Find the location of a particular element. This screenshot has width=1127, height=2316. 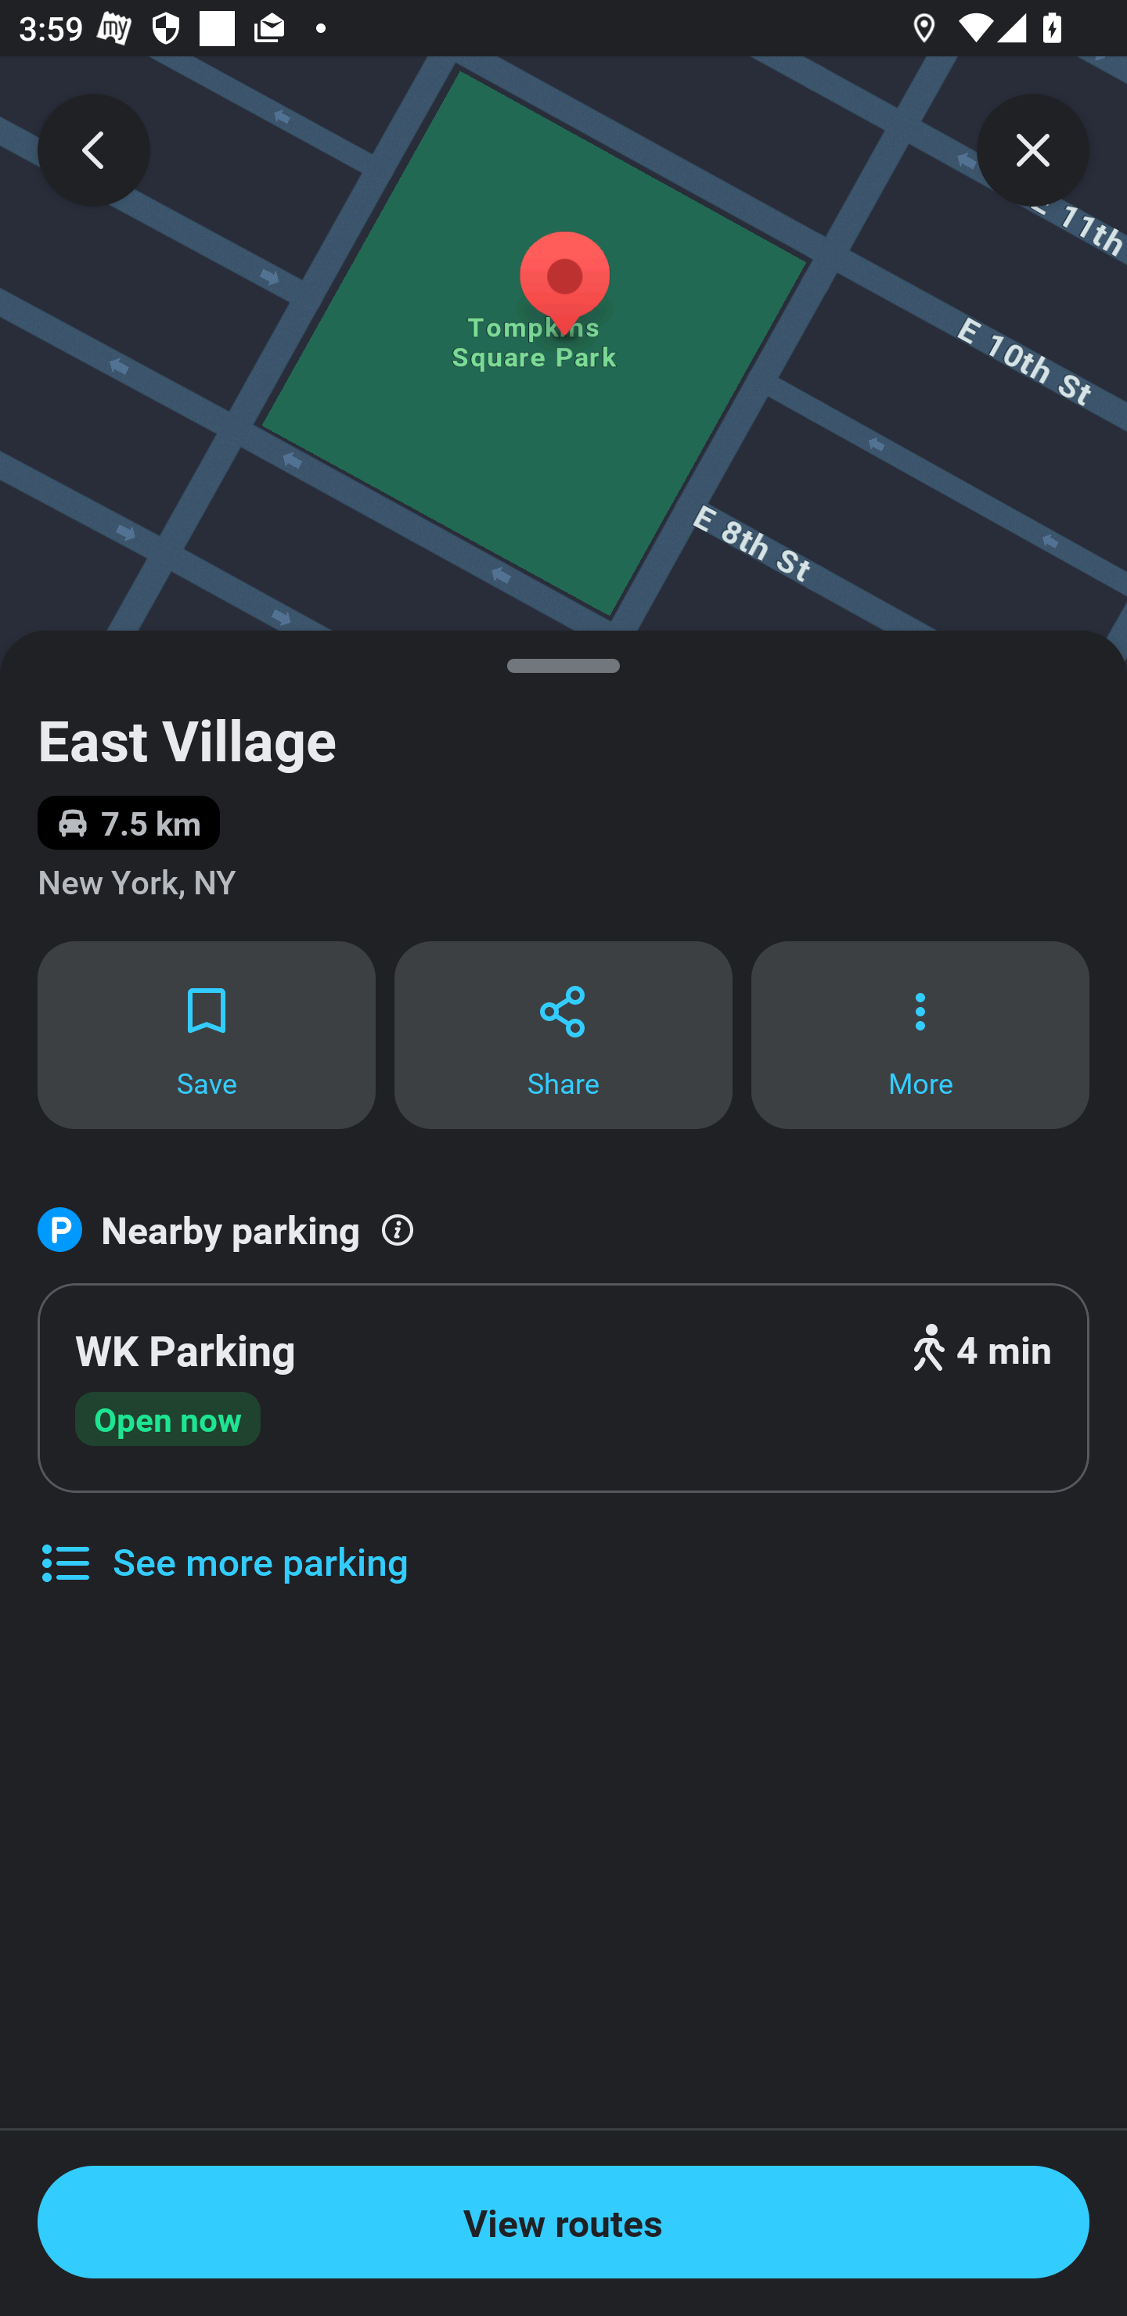

Share is located at coordinates (563, 1034).